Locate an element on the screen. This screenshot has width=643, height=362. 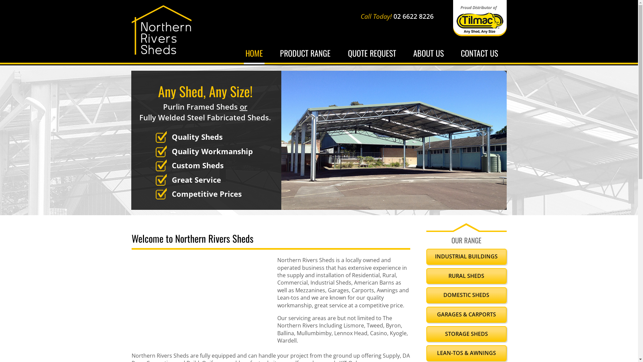
INDUSTRIAL BUILDINGS is located at coordinates (466, 257).